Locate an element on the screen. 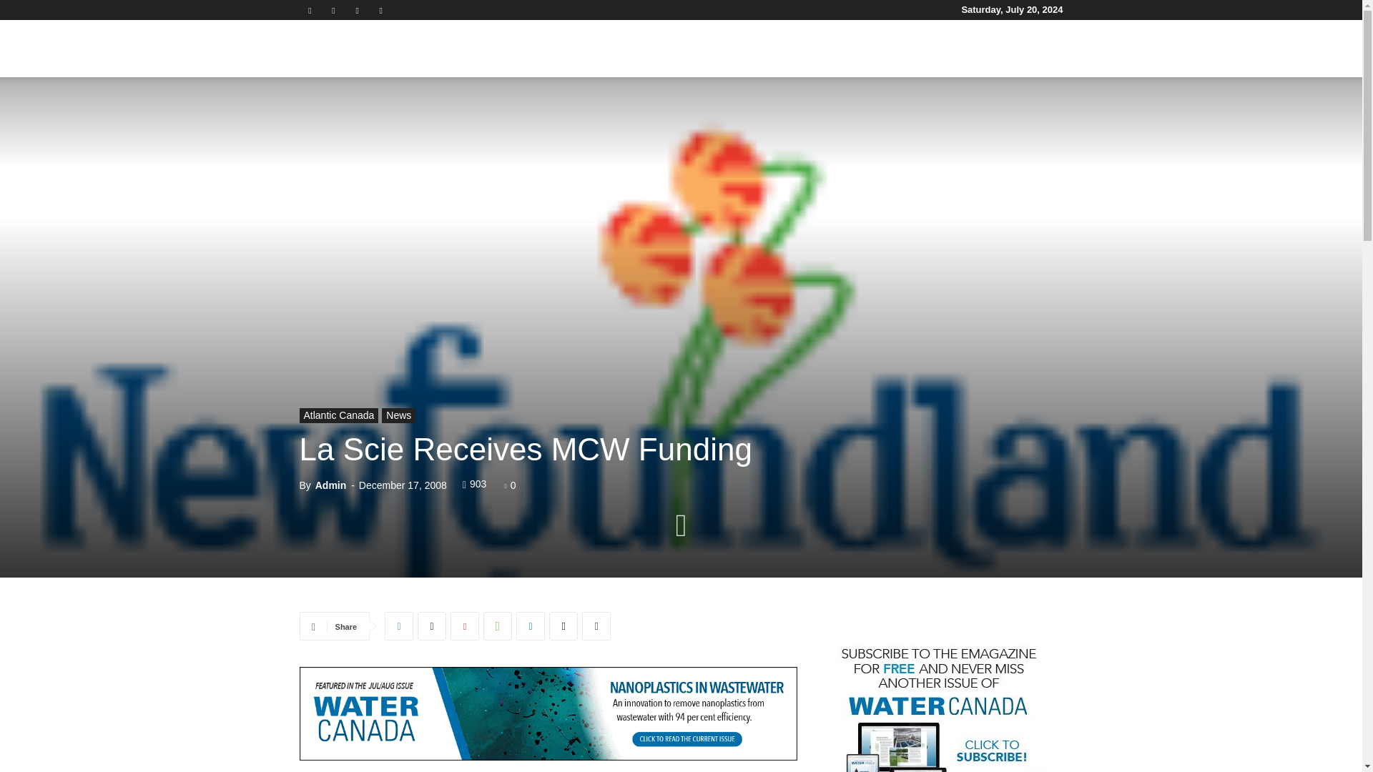 Image resolution: width=1373 pixels, height=772 pixels. NEWS is located at coordinates (538, 49).